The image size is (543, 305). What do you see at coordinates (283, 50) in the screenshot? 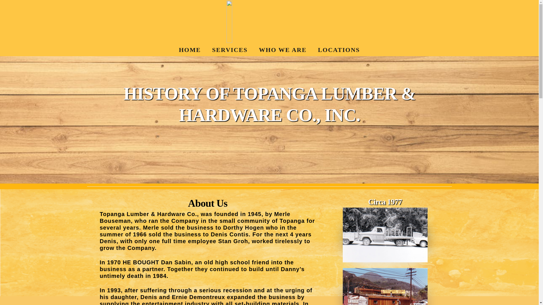
I see `WHO WE ARE` at bounding box center [283, 50].